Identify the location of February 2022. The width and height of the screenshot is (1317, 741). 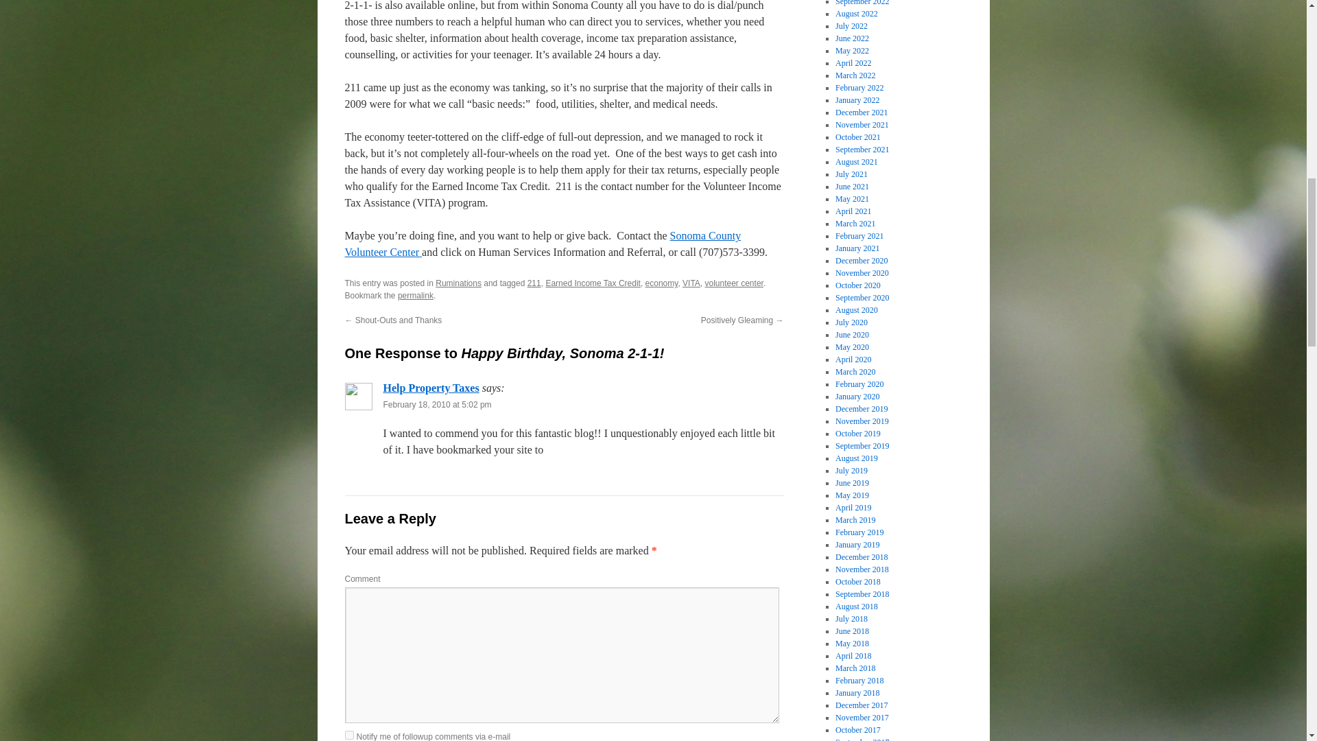
(859, 88).